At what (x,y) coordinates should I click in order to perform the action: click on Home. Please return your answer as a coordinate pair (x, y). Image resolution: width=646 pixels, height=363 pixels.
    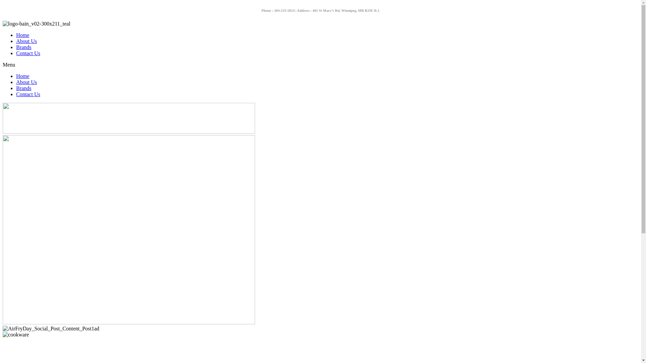
    Looking at the image, I should click on (23, 76).